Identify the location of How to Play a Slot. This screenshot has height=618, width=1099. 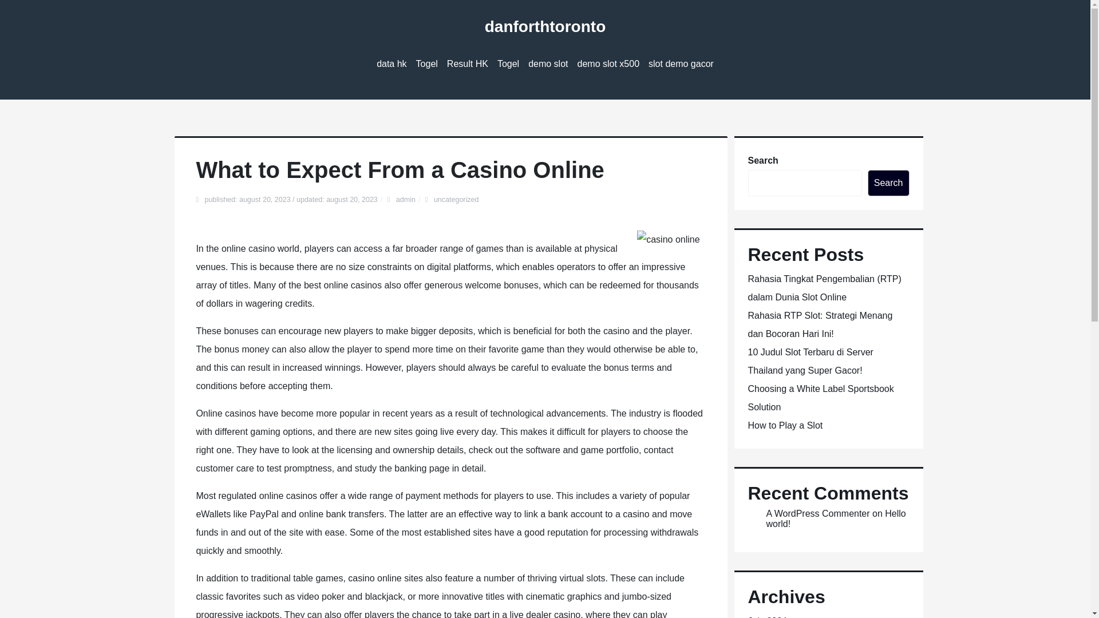
(784, 425).